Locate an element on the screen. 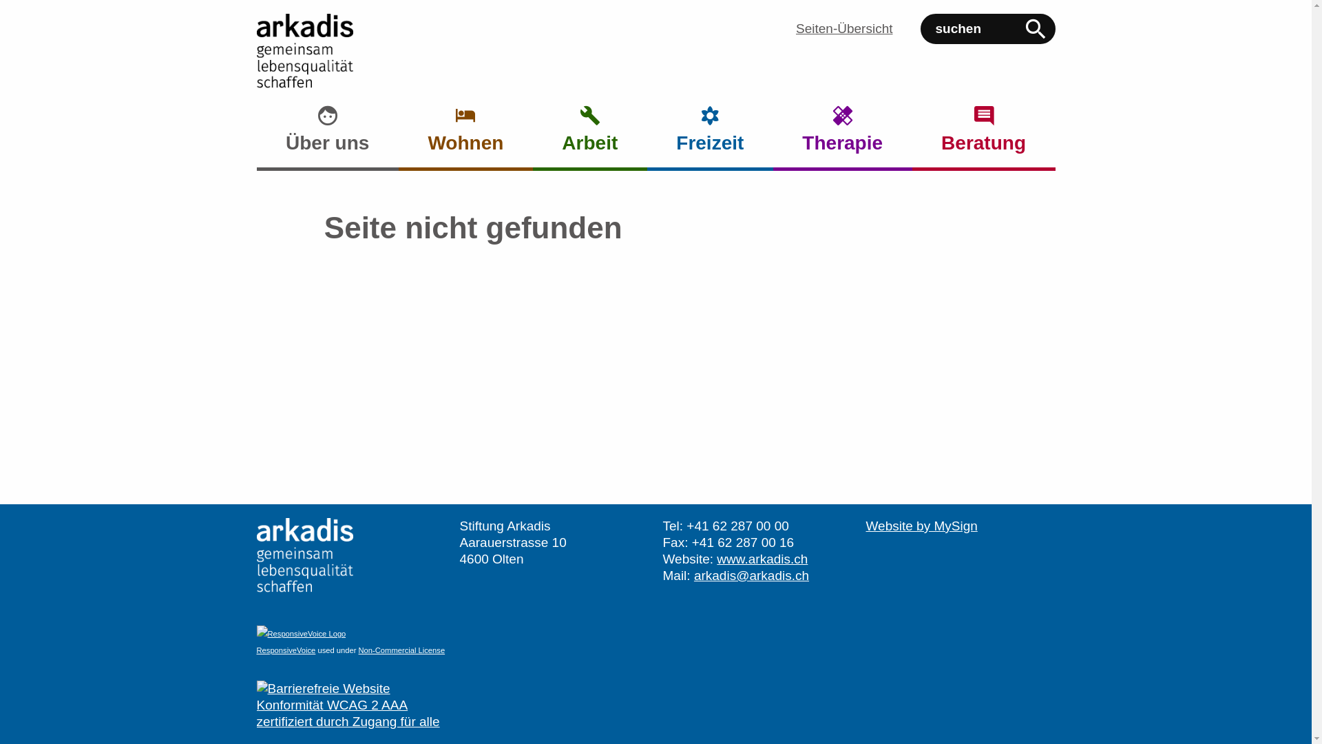 Image resolution: width=1322 pixels, height=744 pixels. www.arkadis.ch is located at coordinates (762, 559).